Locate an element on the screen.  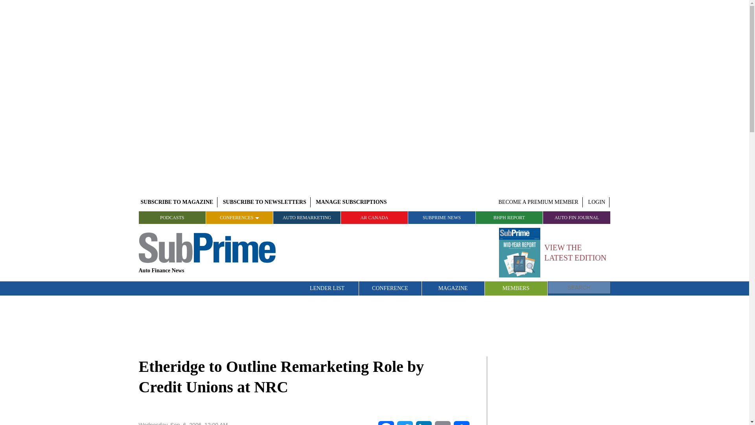
SUBSCRIBE TO NEWSLETTERS is located at coordinates (264, 202).